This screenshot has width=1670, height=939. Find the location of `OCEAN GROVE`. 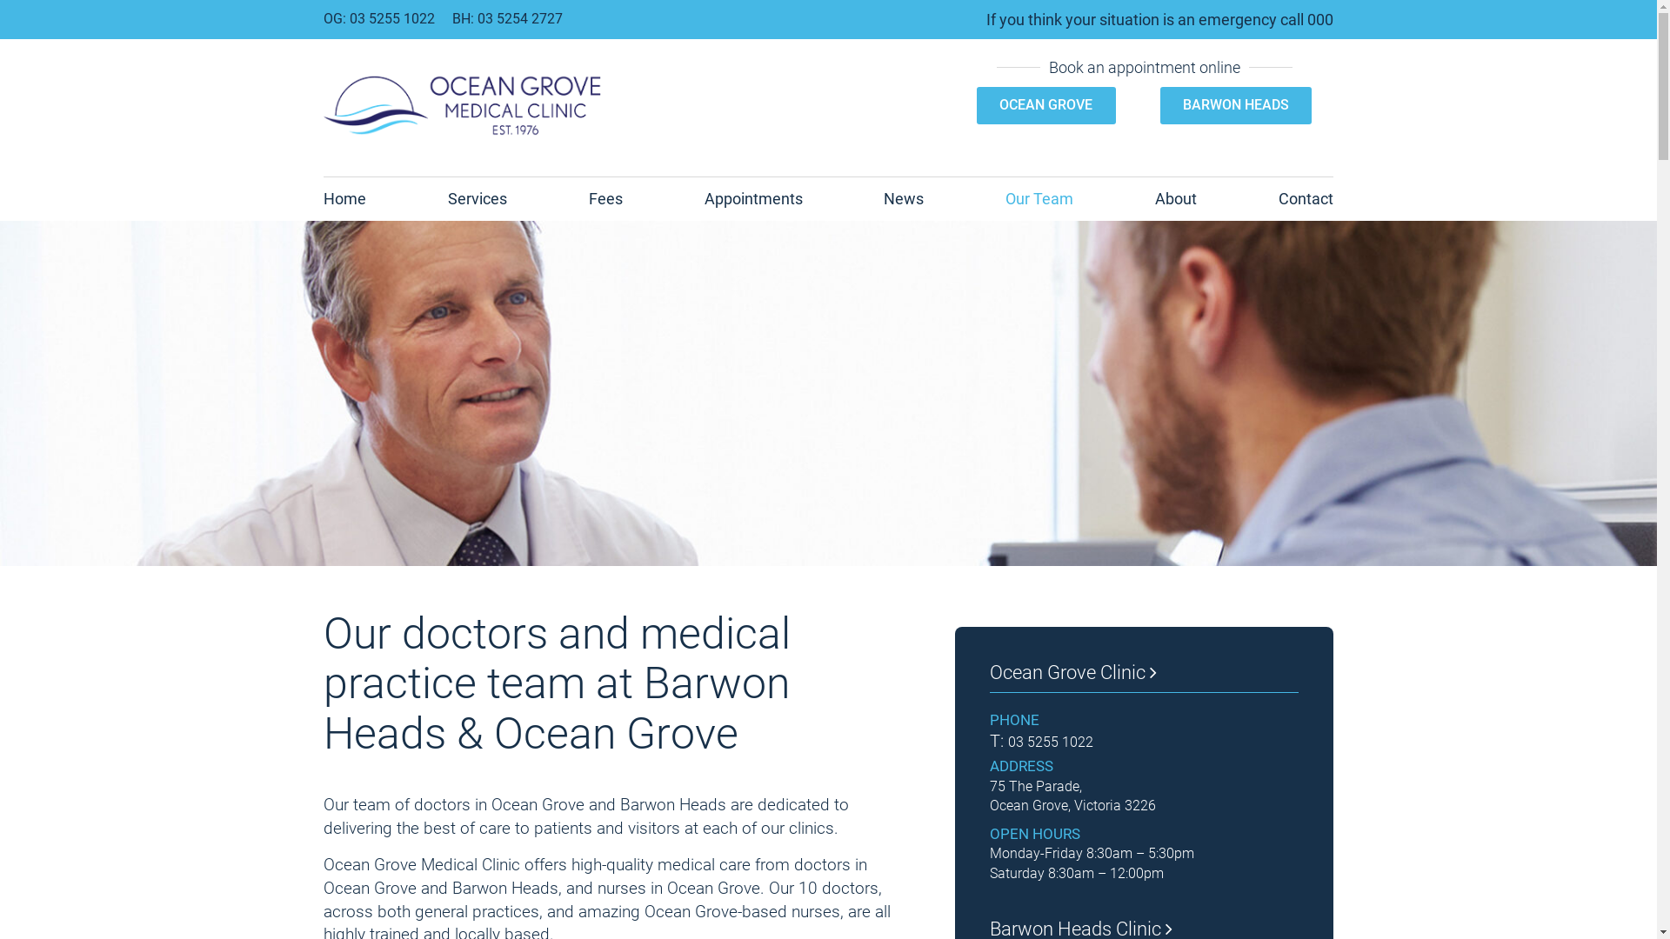

OCEAN GROVE is located at coordinates (1045, 105).